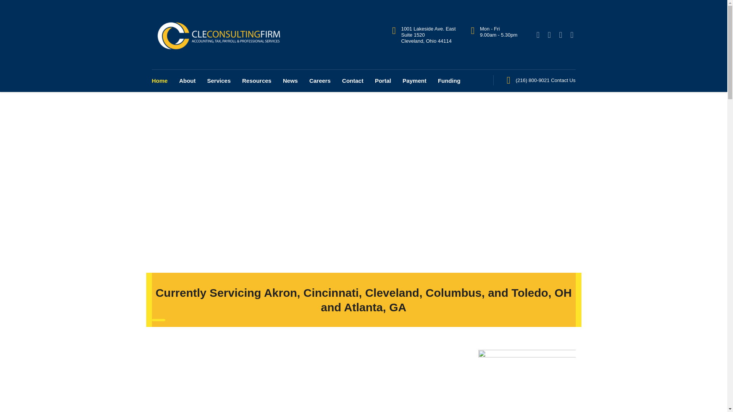  I want to click on About, so click(187, 80).